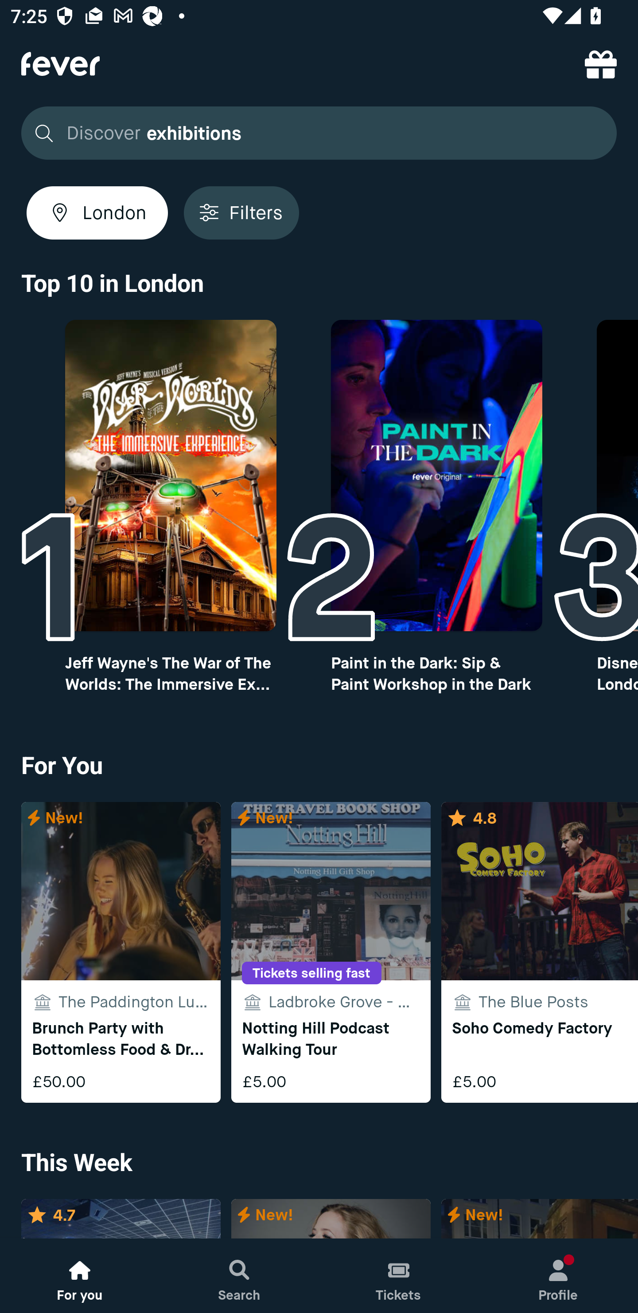 The width and height of the screenshot is (638, 1313). I want to click on Profile, New notification Profile, so click(558, 1276).